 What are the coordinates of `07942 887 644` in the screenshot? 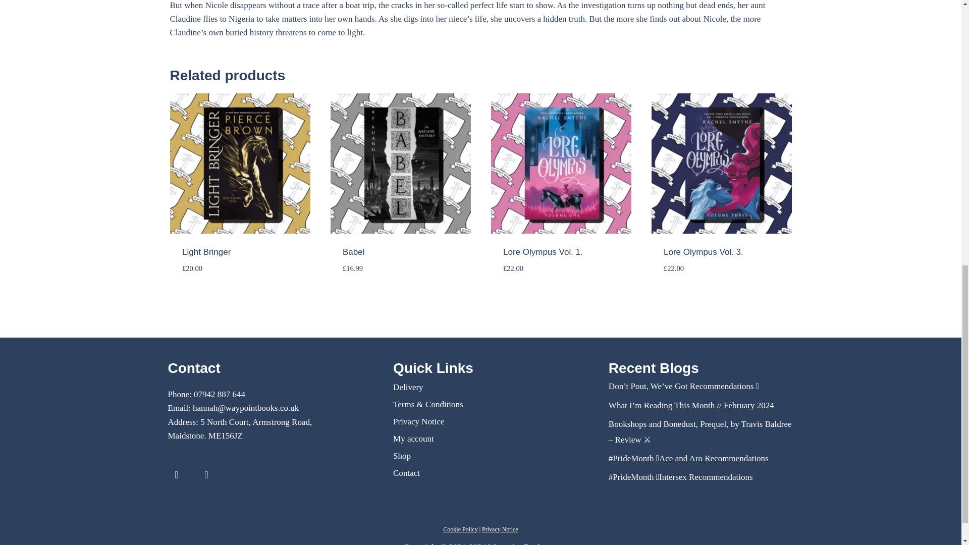 It's located at (219, 394).